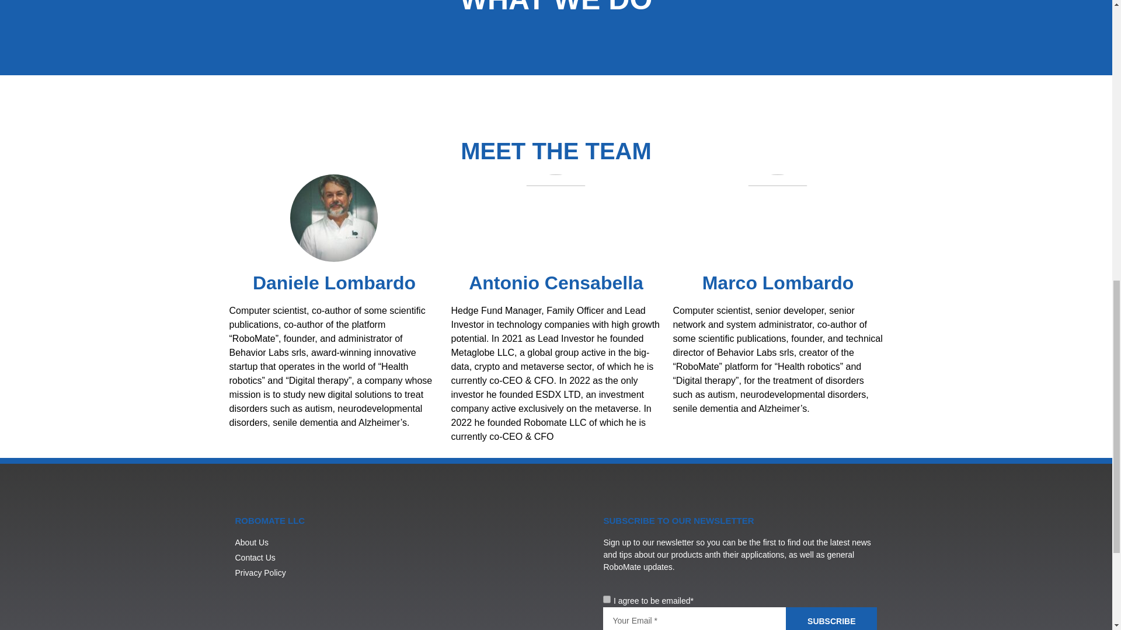 The width and height of the screenshot is (1121, 630). What do you see at coordinates (831, 618) in the screenshot?
I see `SUBSCRIBE` at bounding box center [831, 618].